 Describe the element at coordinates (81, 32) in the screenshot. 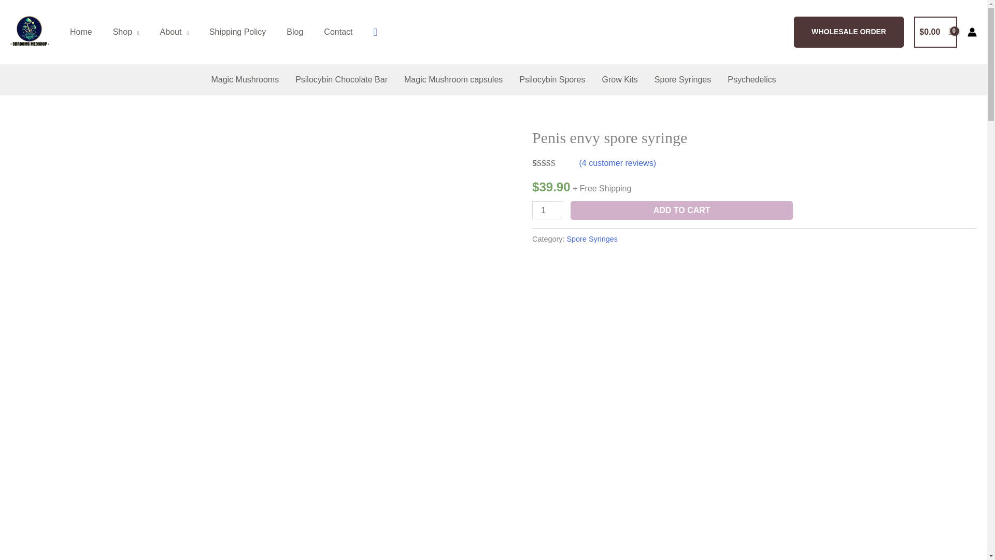

I see `Home` at that location.